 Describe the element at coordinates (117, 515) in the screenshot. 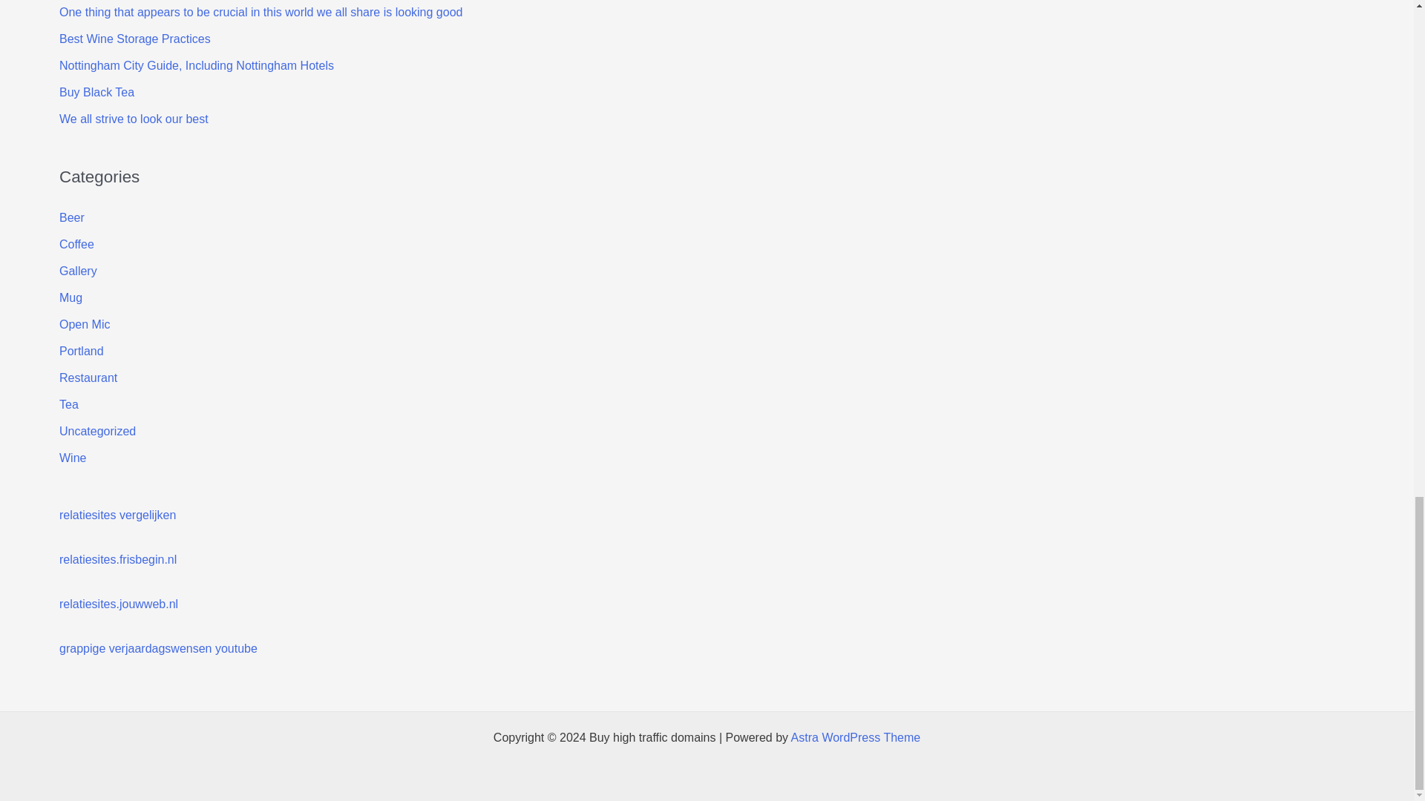

I see `relatiesites vergelijken` at that location.